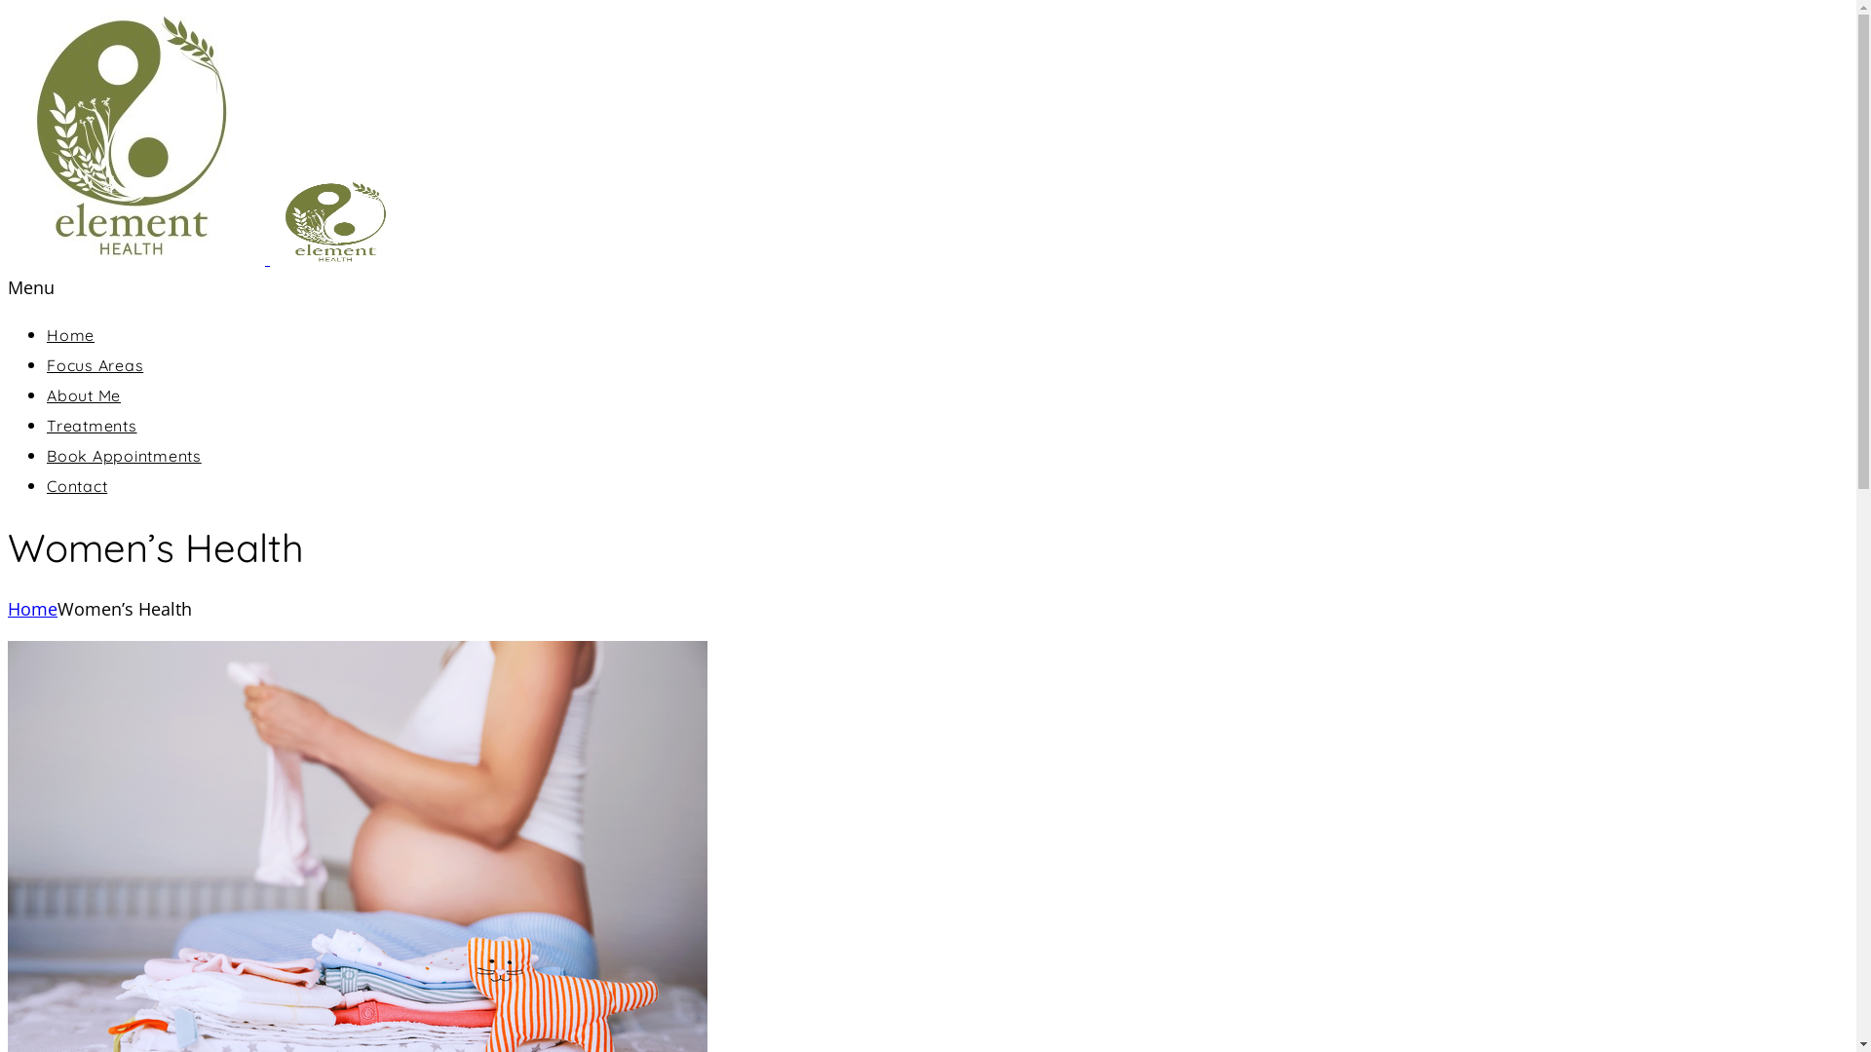 Image resolution: width=1871 pixels, height=1052 pixels. I want to click on Element Health, so click(136, 136).